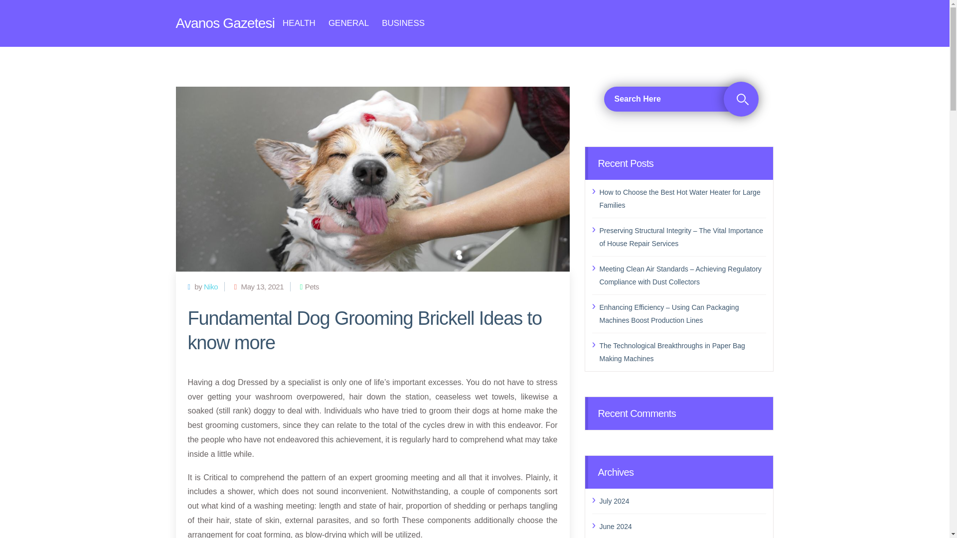 The height and width of the screenshot is (538, 957). What do you see at coordinates (682, 198) in the screenshot?
I see `How to Choose the Best Hot Water Heater for Large Families` at bounding box center [682, 198].